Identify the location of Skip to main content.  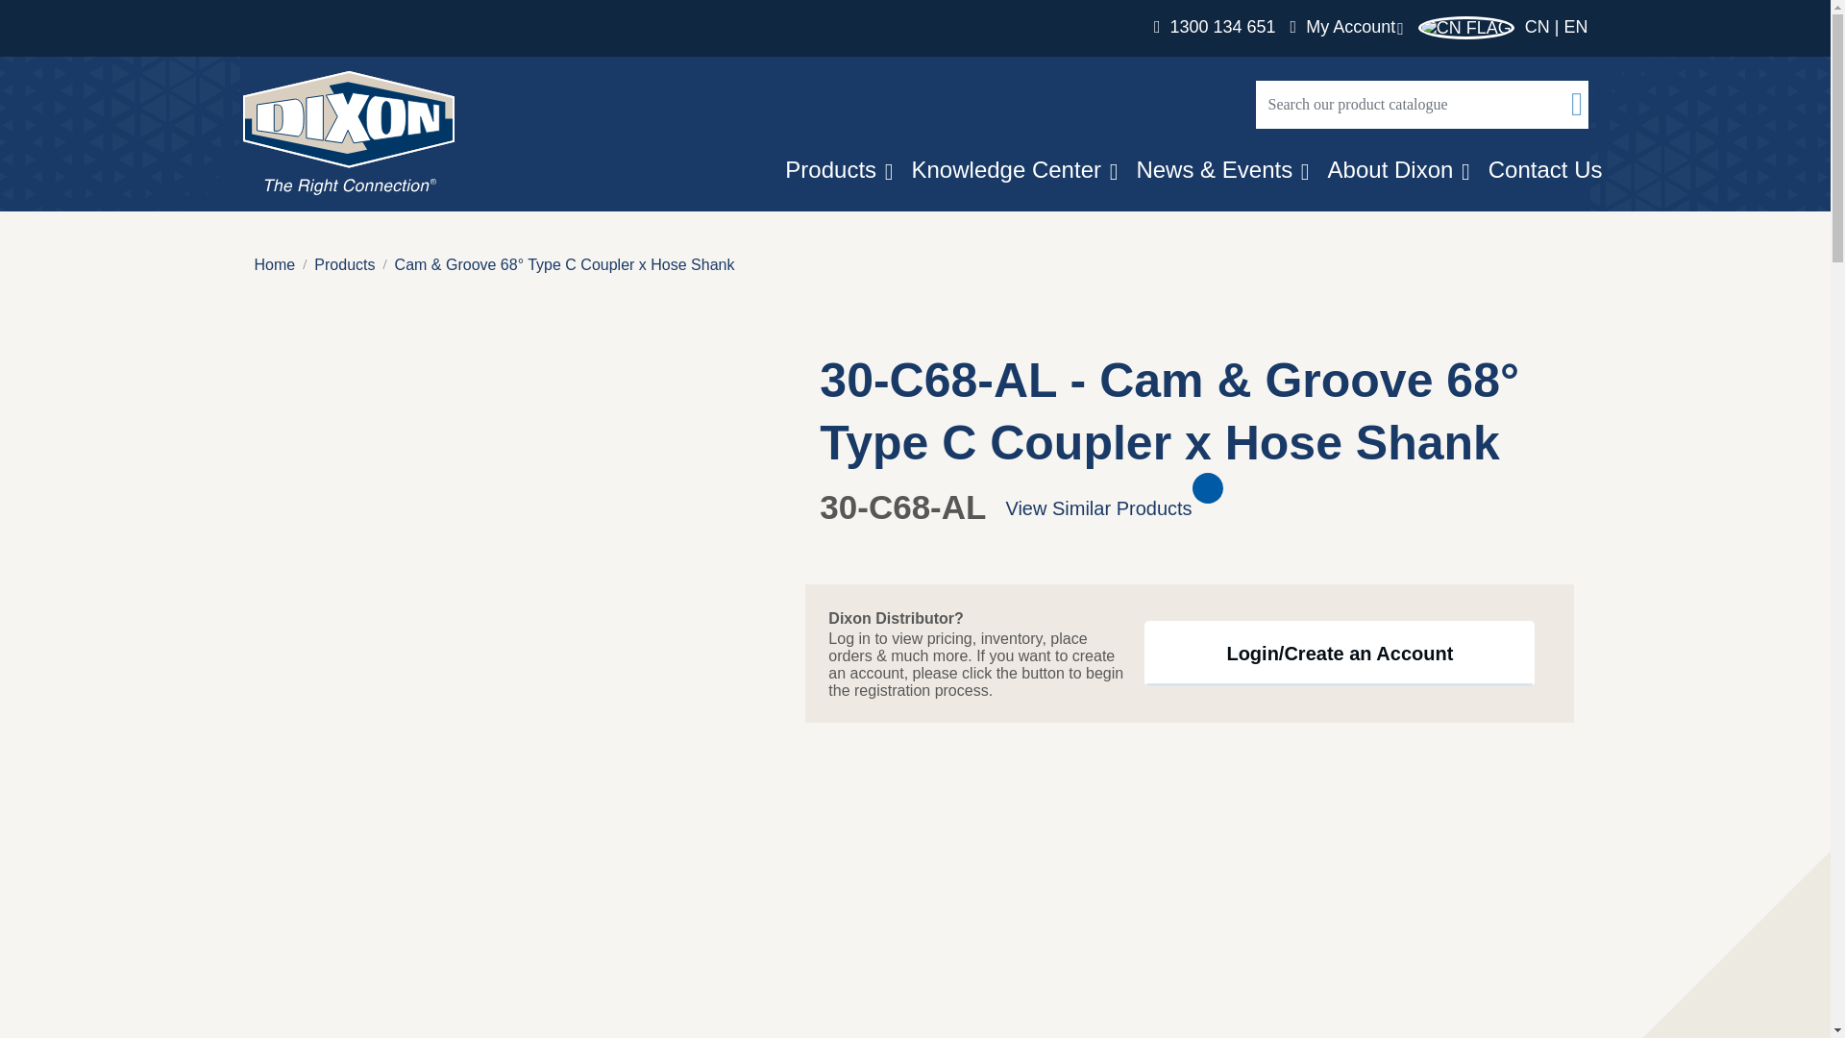
(915, 2).